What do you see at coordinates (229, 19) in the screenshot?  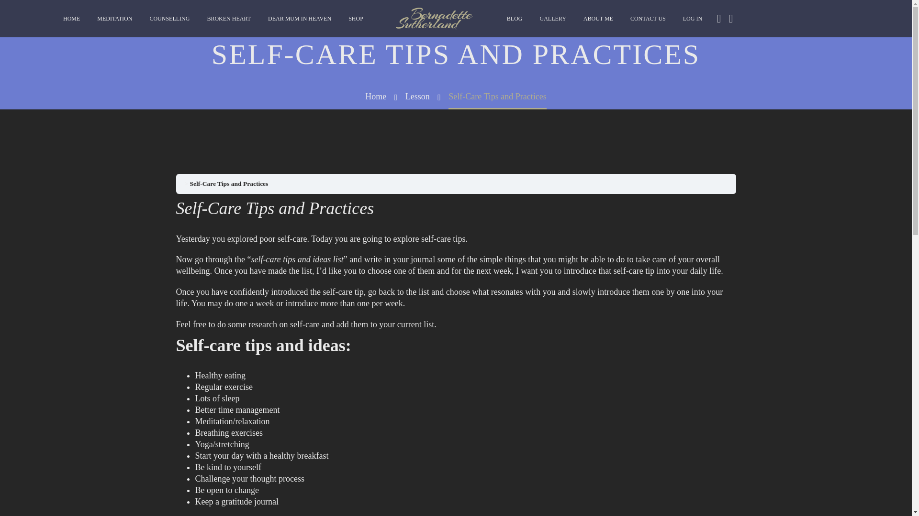 I see `BROKEN HEART` at bounding box center [229, 19].